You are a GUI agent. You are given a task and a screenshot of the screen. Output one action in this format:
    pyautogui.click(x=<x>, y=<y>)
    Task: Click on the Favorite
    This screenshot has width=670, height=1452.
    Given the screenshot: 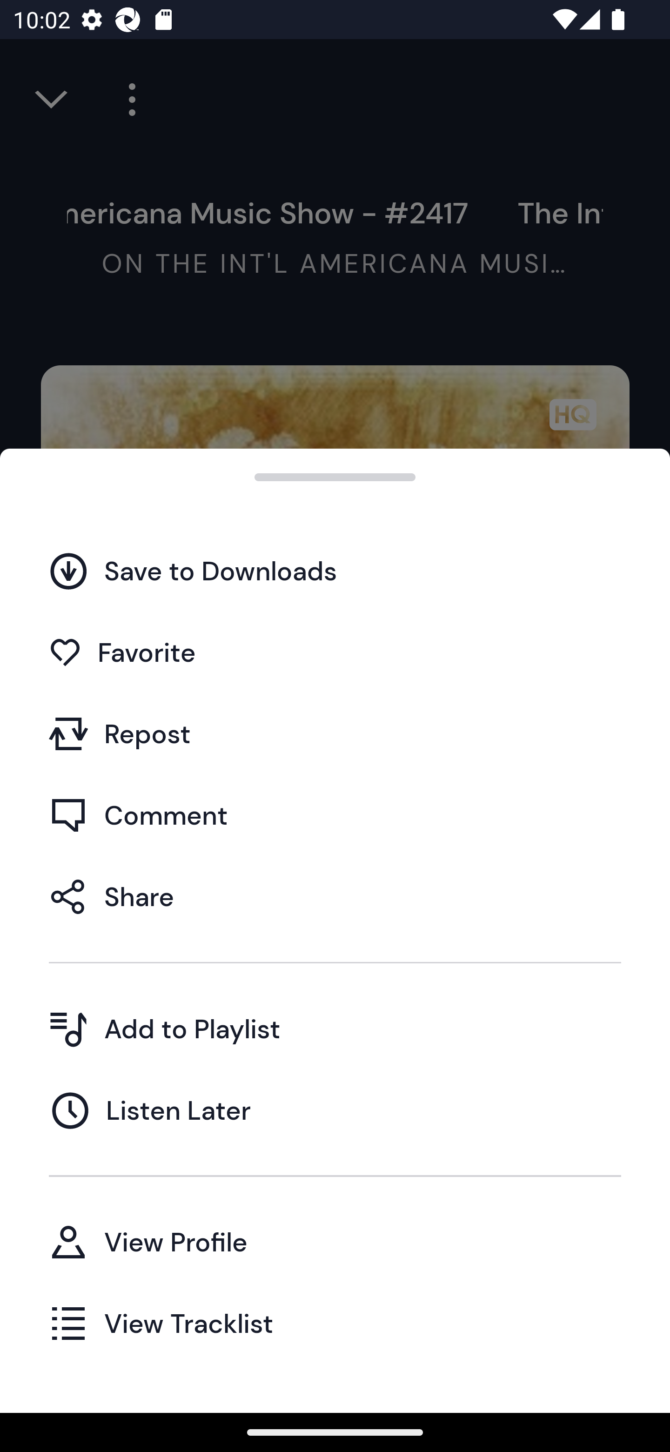 What is the action you would take?
    pyautogui.click(x=335, y=652)
    